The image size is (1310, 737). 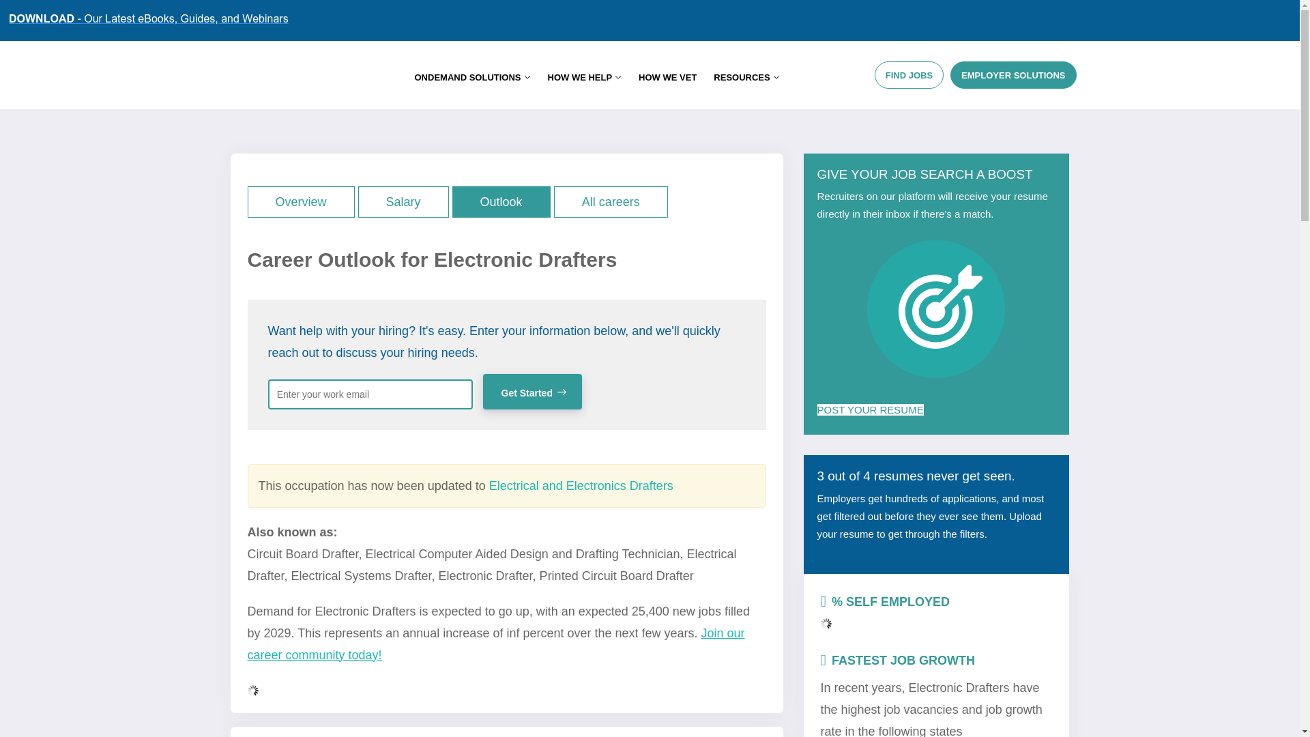 What do you see at coordinates (403, 198) in the screenshot?
I see `Salary` at bounding box center [403, 198].